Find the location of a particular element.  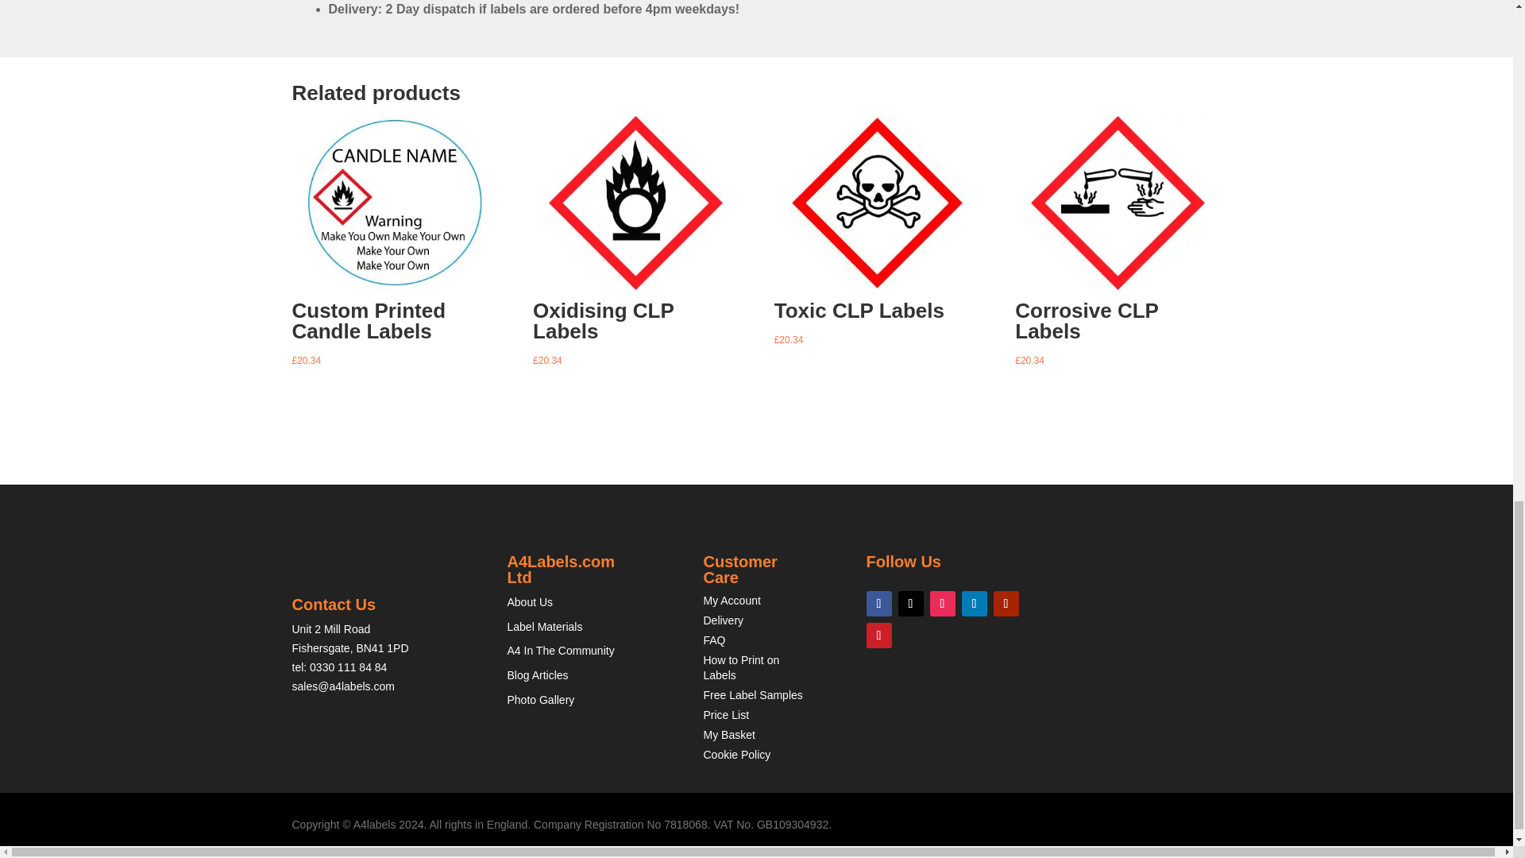

Follow on LinkedIn is located at coordinates (974, 604).